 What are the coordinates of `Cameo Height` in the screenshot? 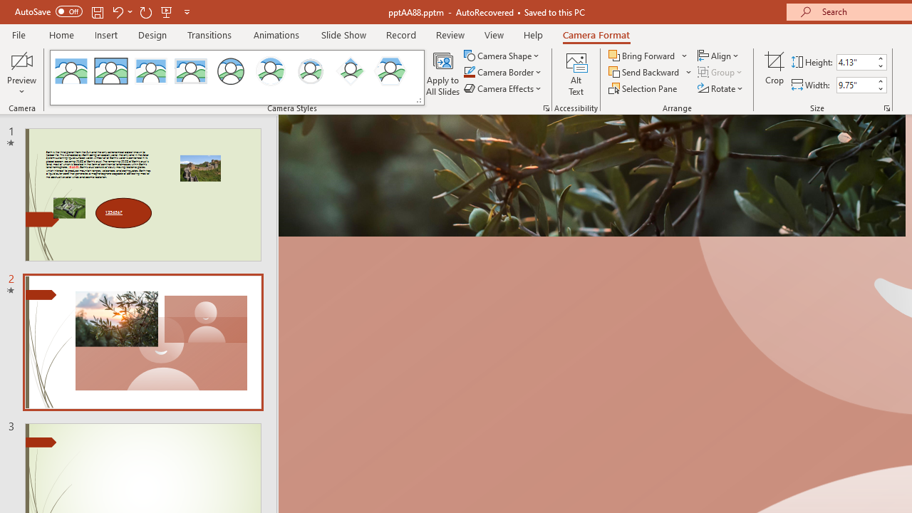 It's located at (856, 62).